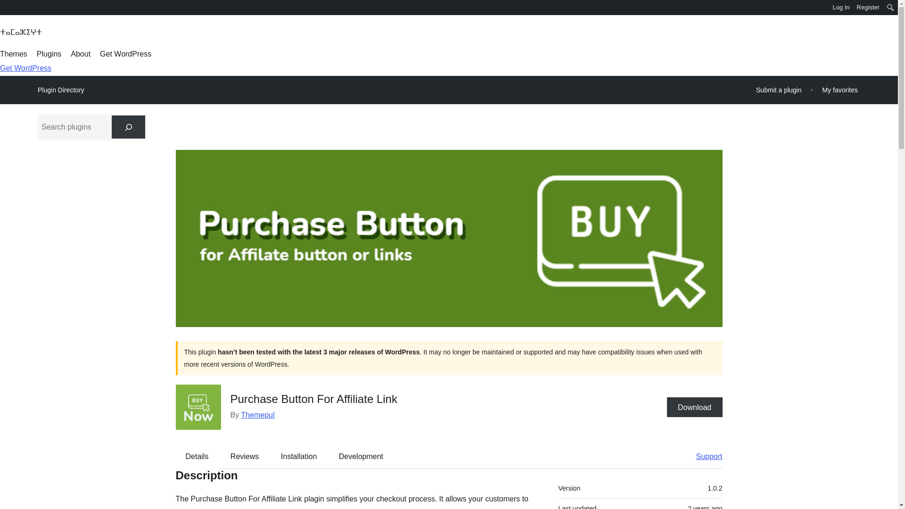 The height and width of the screenshot is (509, 905). Describe the element at coordinates (61, 90) in the screenshot. I see `Plugin Directory` at that location.